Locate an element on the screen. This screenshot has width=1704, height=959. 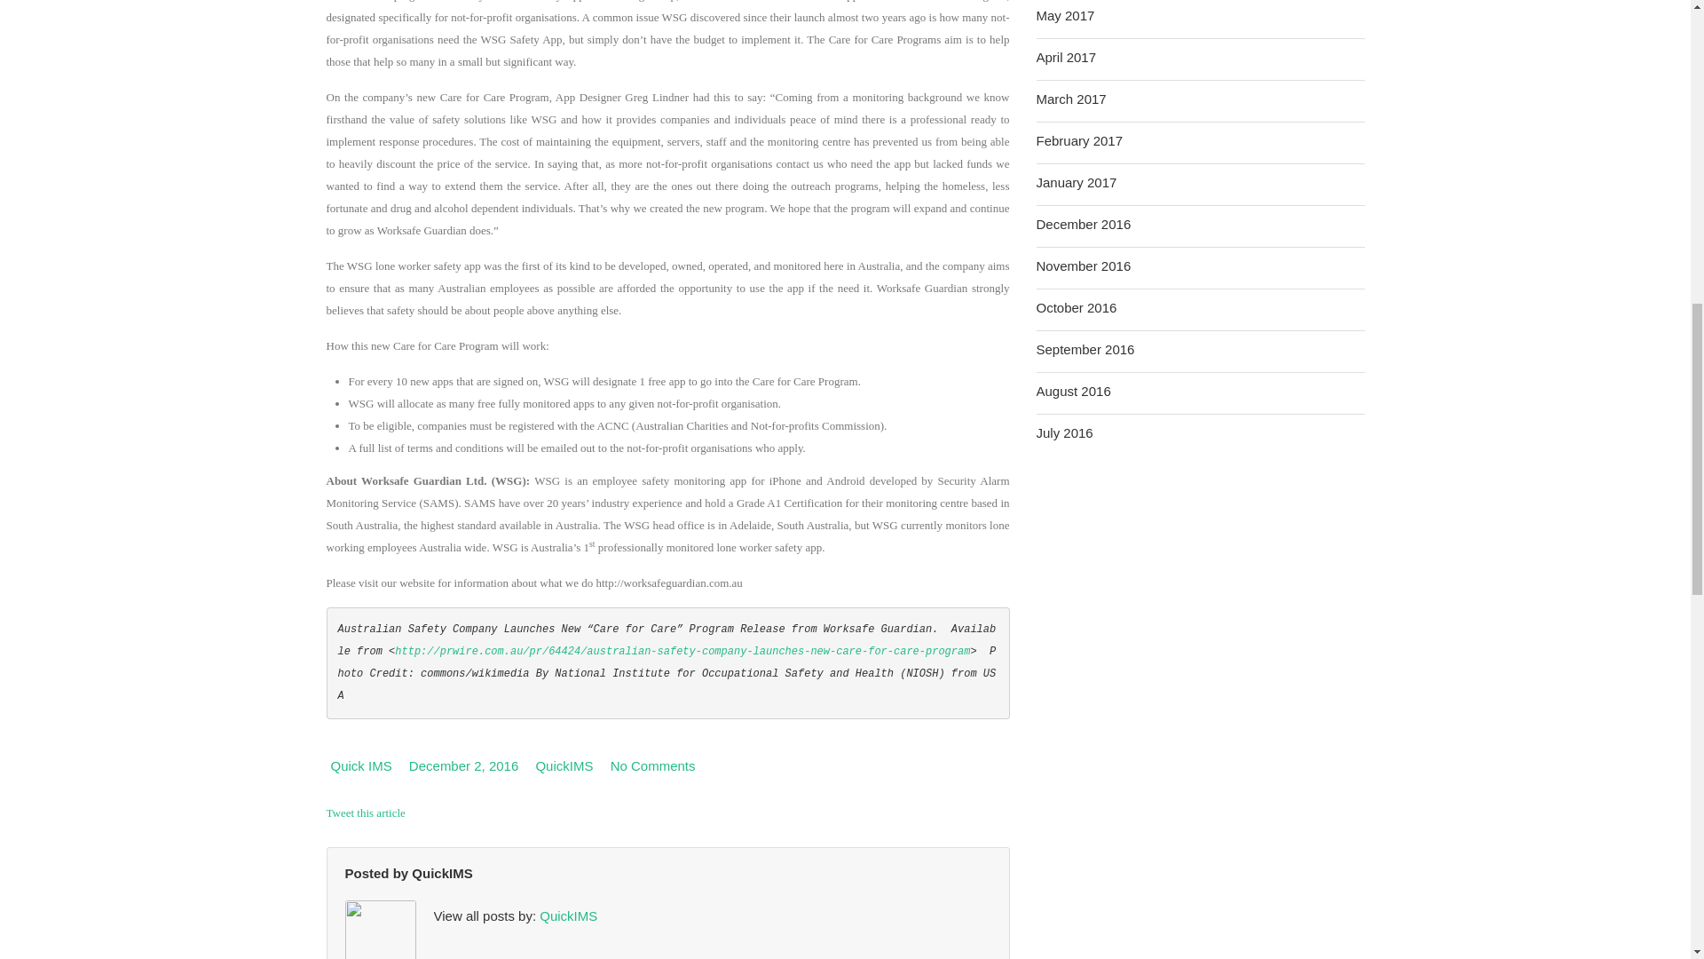
QuickIMS is located at coordinates (564, 765).